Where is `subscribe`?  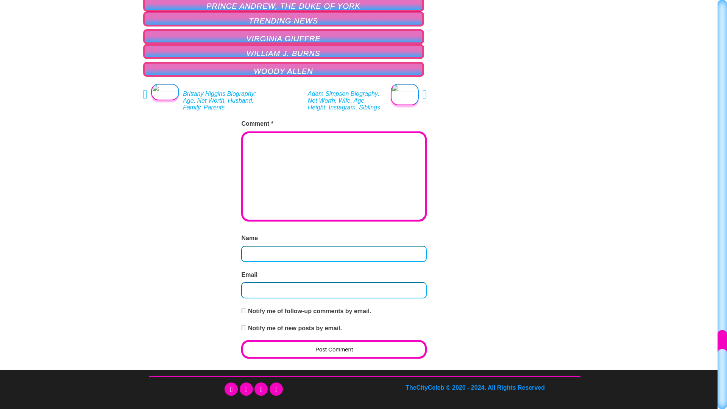
subscribe is located at coordinates (244, 311).